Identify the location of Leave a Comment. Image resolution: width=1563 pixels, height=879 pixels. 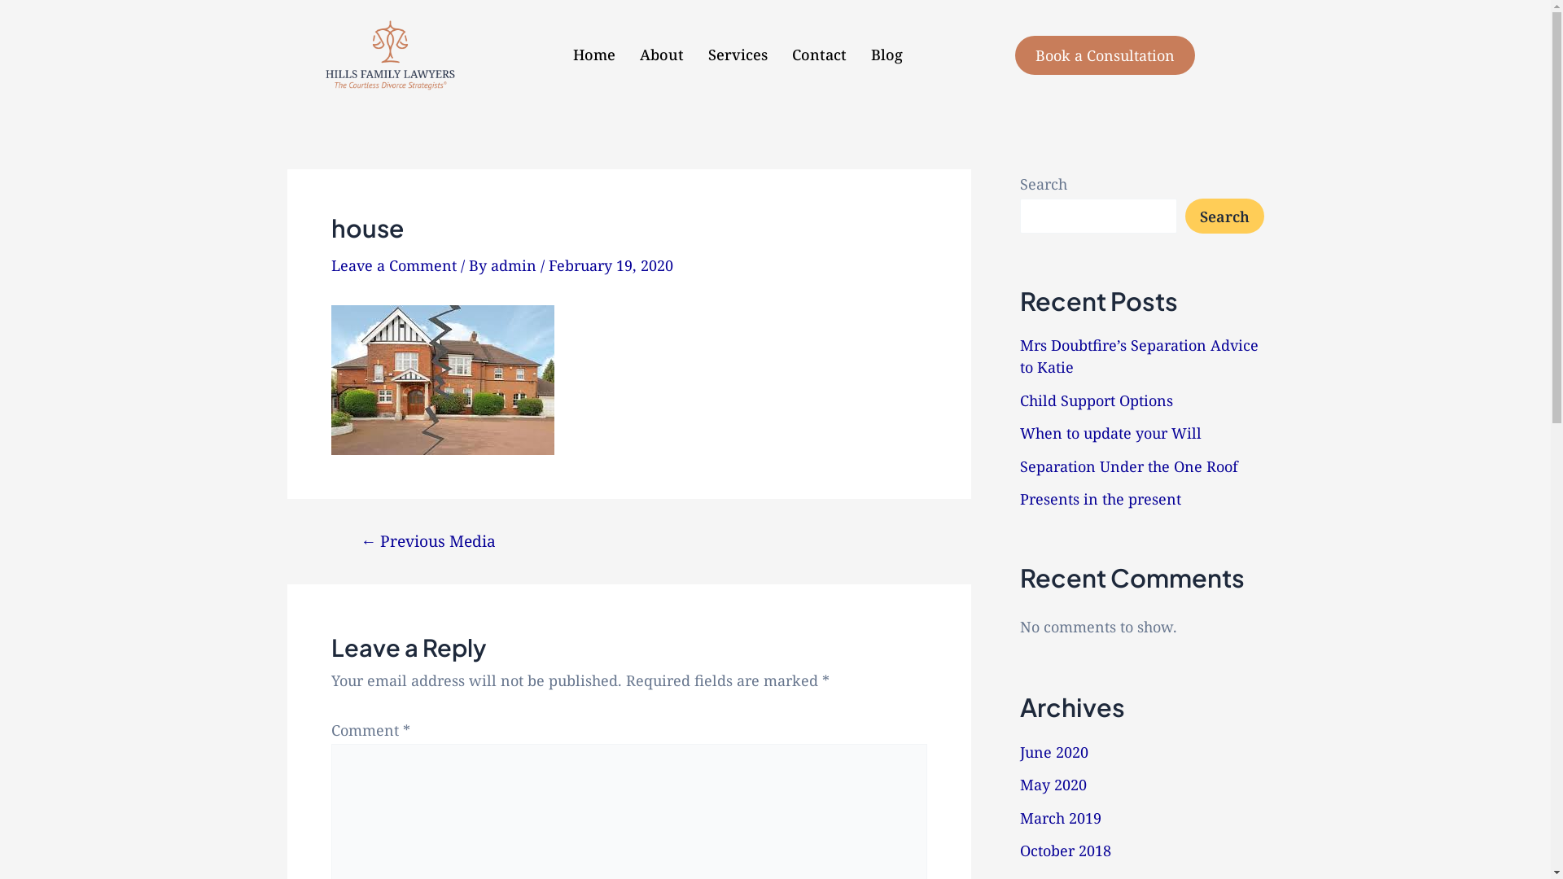
(393, 265).